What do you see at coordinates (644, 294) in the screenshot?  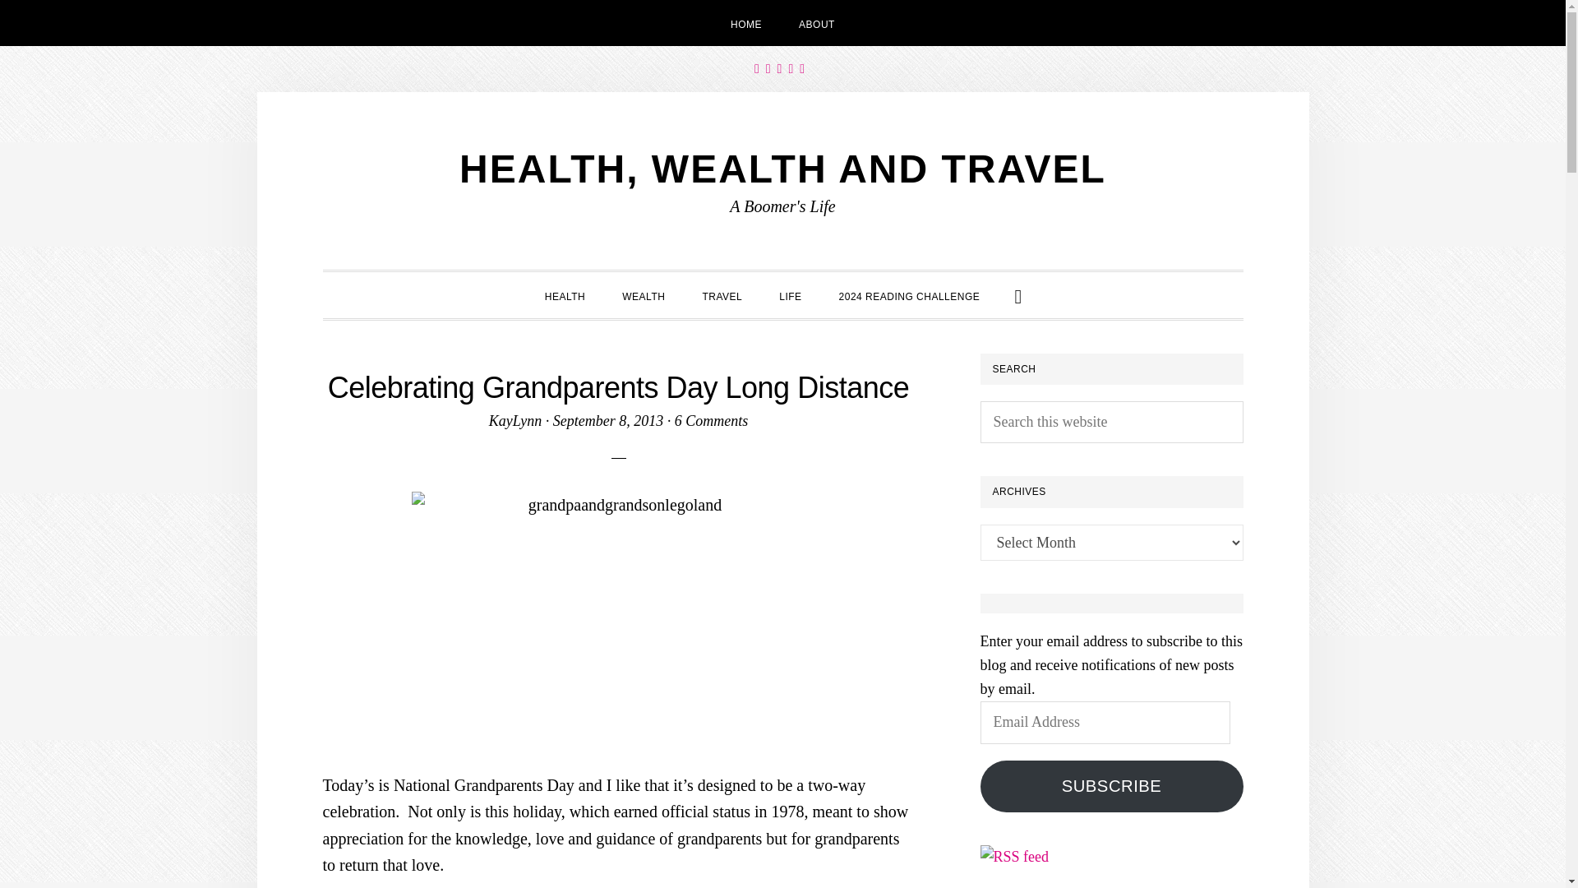 I see `WEALTH` at bounding box center [644, 294].